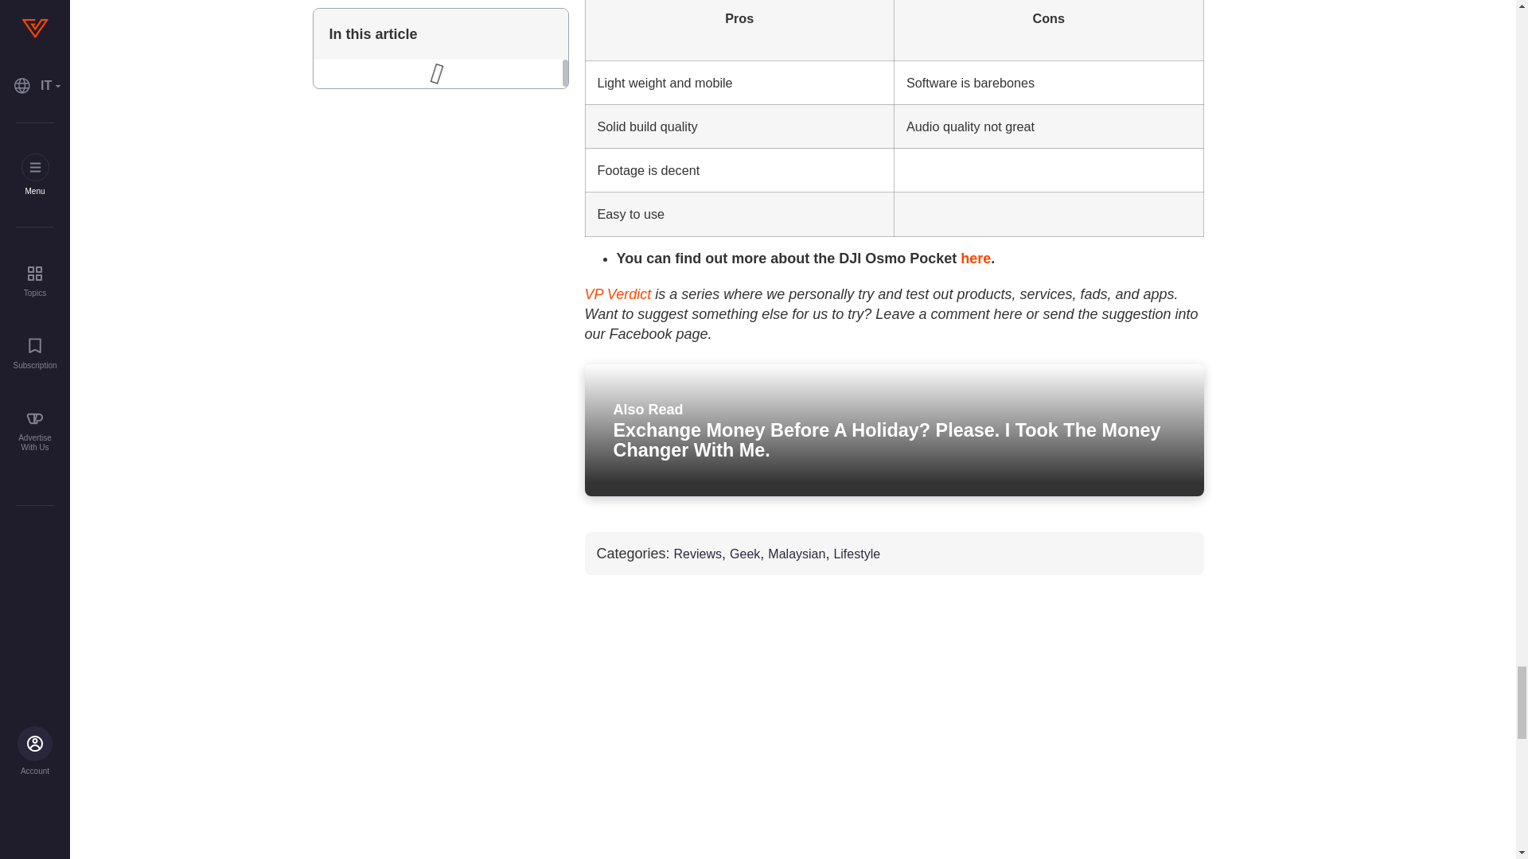 This screenshot has height=859, width=1528. Describe the element at coordinates (745, 554) in the screenshot. I see `Geek` at that location.